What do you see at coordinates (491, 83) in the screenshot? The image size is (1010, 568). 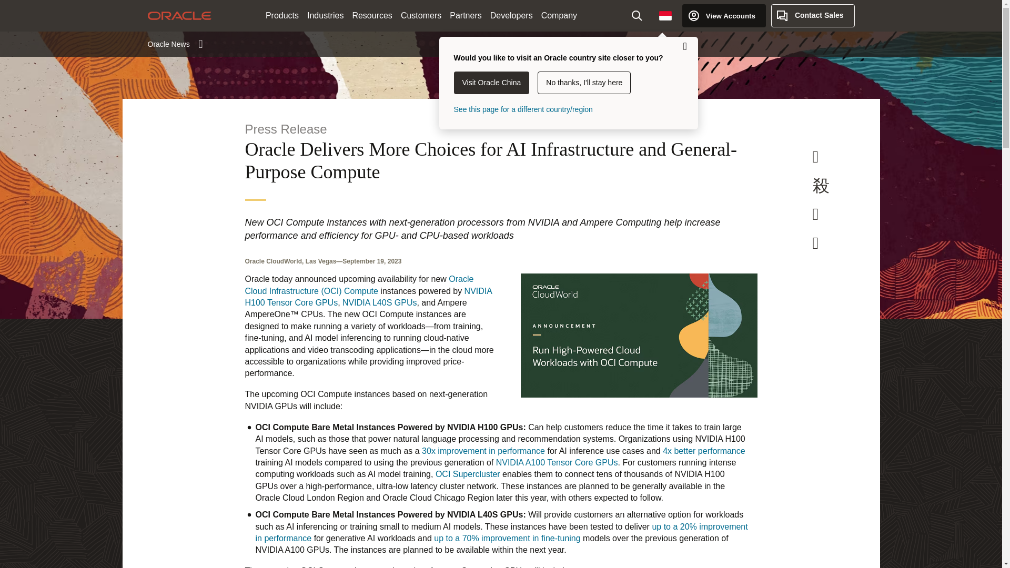 I see `Visit Oracle China` at bounding box center [491, 83].